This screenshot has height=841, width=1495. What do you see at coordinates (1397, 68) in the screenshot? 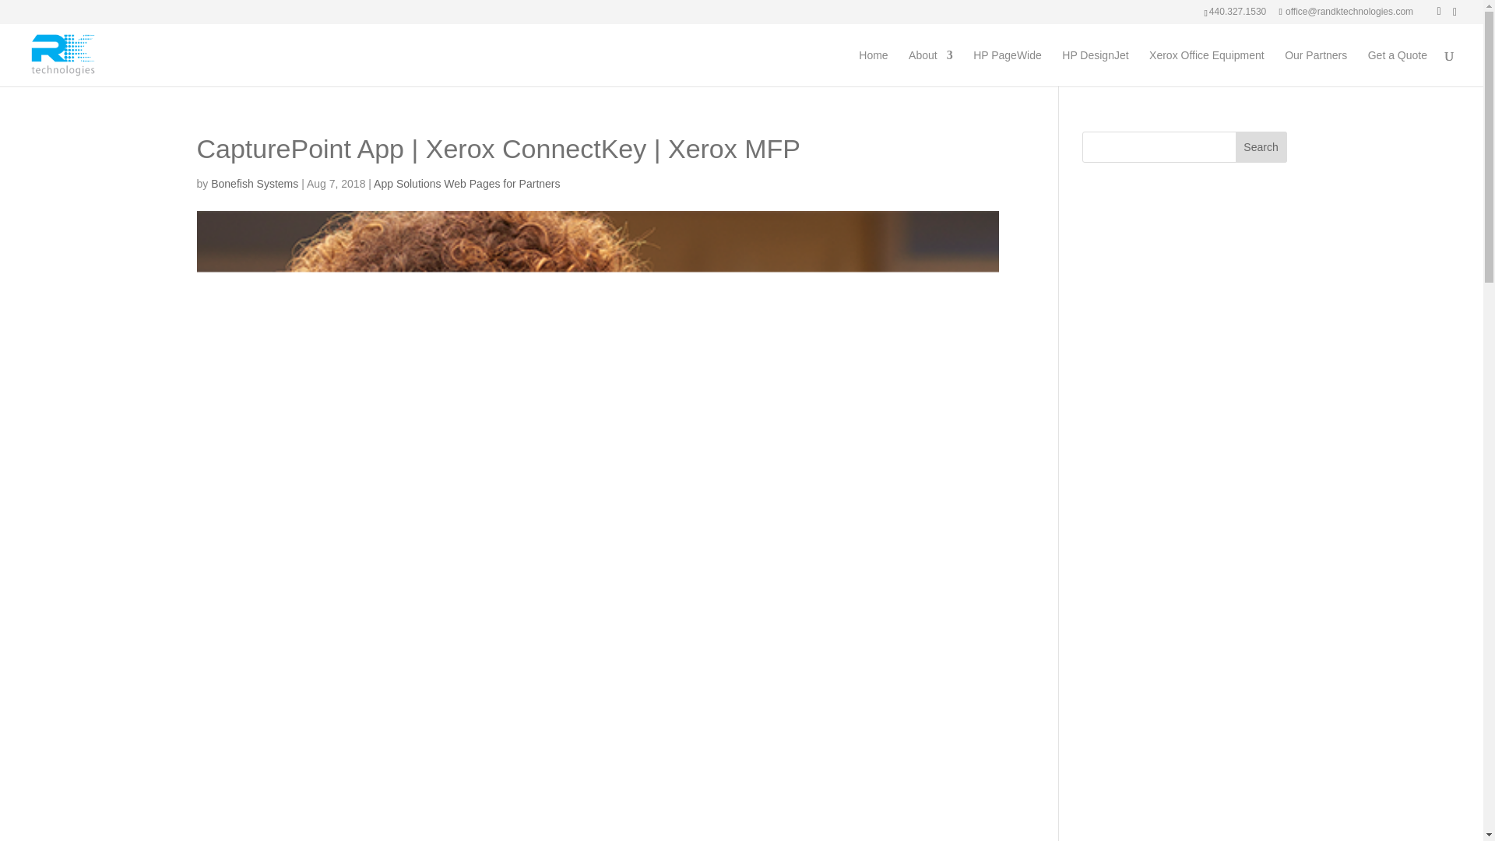
I see `Get a Quote` at bounding box center [1397, 68].